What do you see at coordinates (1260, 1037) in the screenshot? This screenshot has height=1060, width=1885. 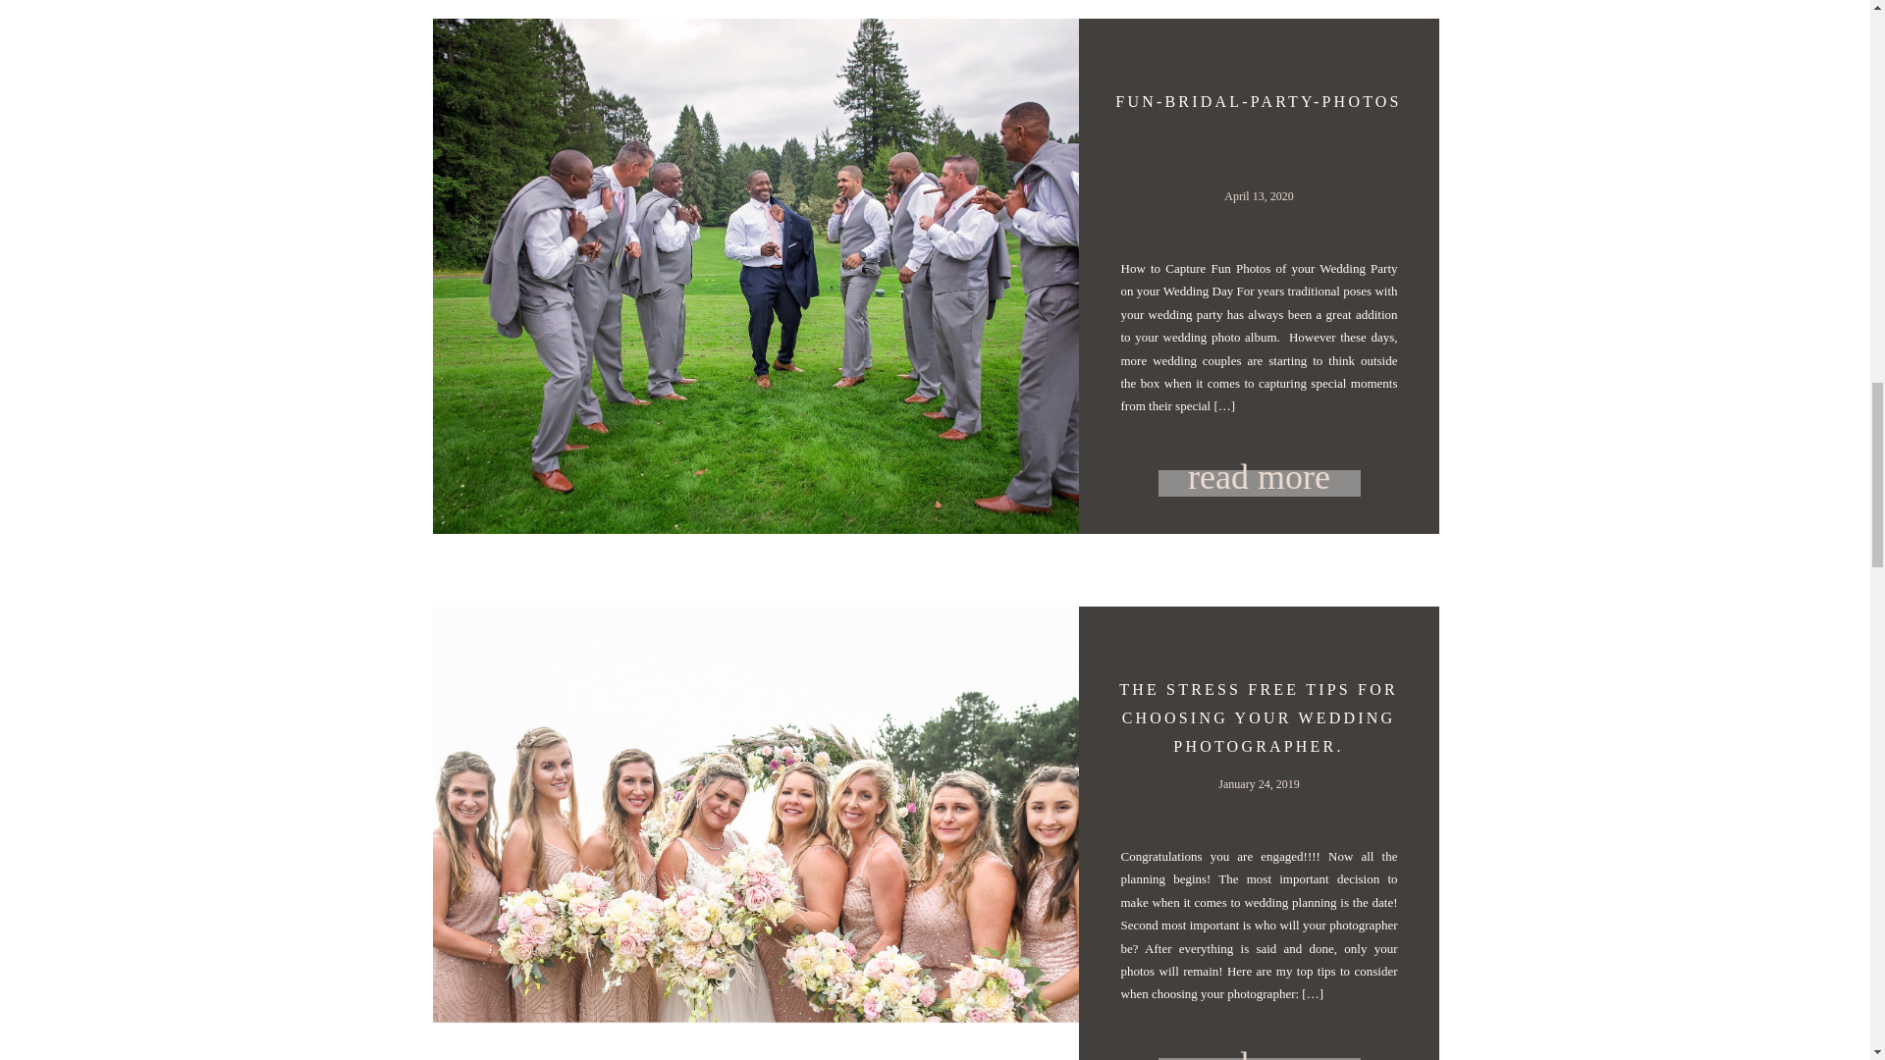 I see `The stress free tips for choosing your wedding photographer.` at bounding box center [1260, 1037].